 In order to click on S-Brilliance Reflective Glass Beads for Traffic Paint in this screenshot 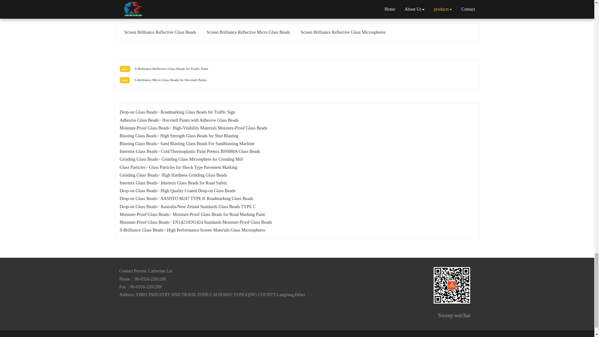, I will do `click(171, 68)`.